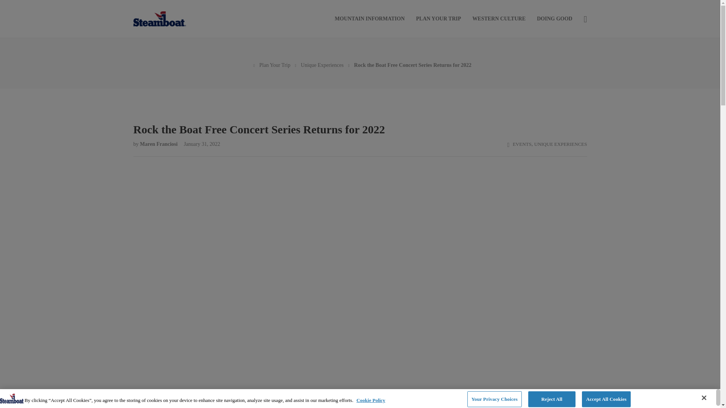  I want to click on Rock the Boat Free Concert Series Returns for 2022, so click(360, 127).